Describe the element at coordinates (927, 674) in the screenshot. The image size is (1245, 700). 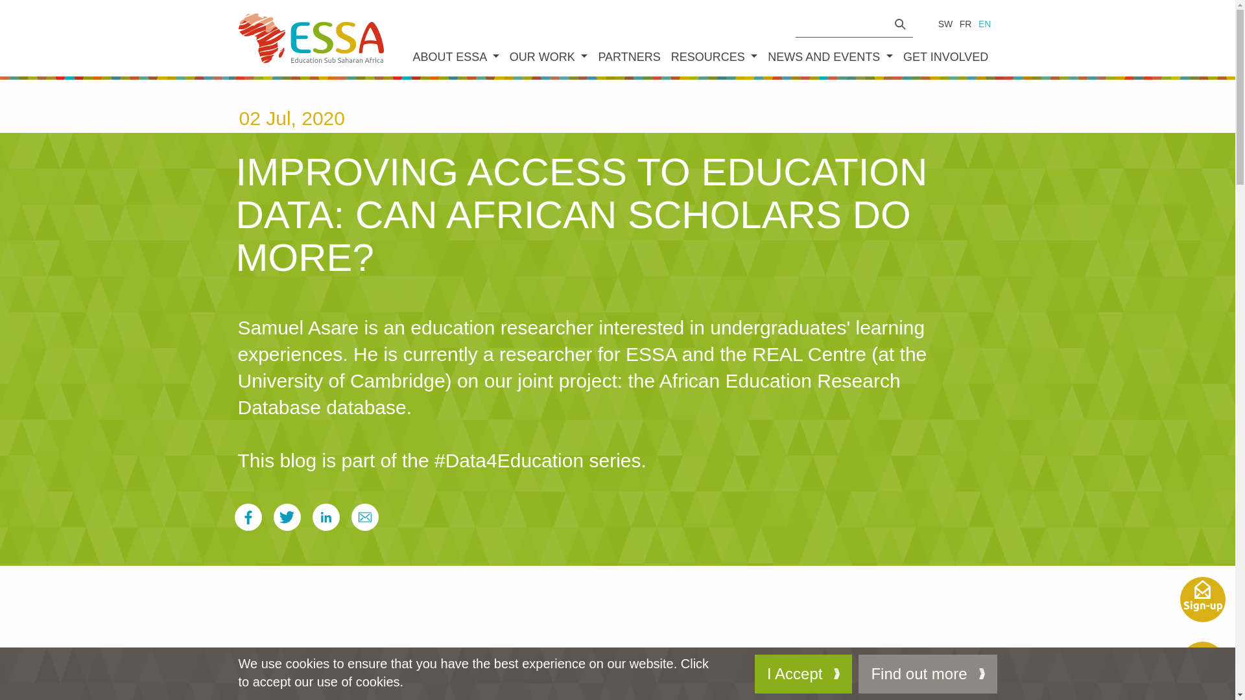
I see `Find out more` at that location.